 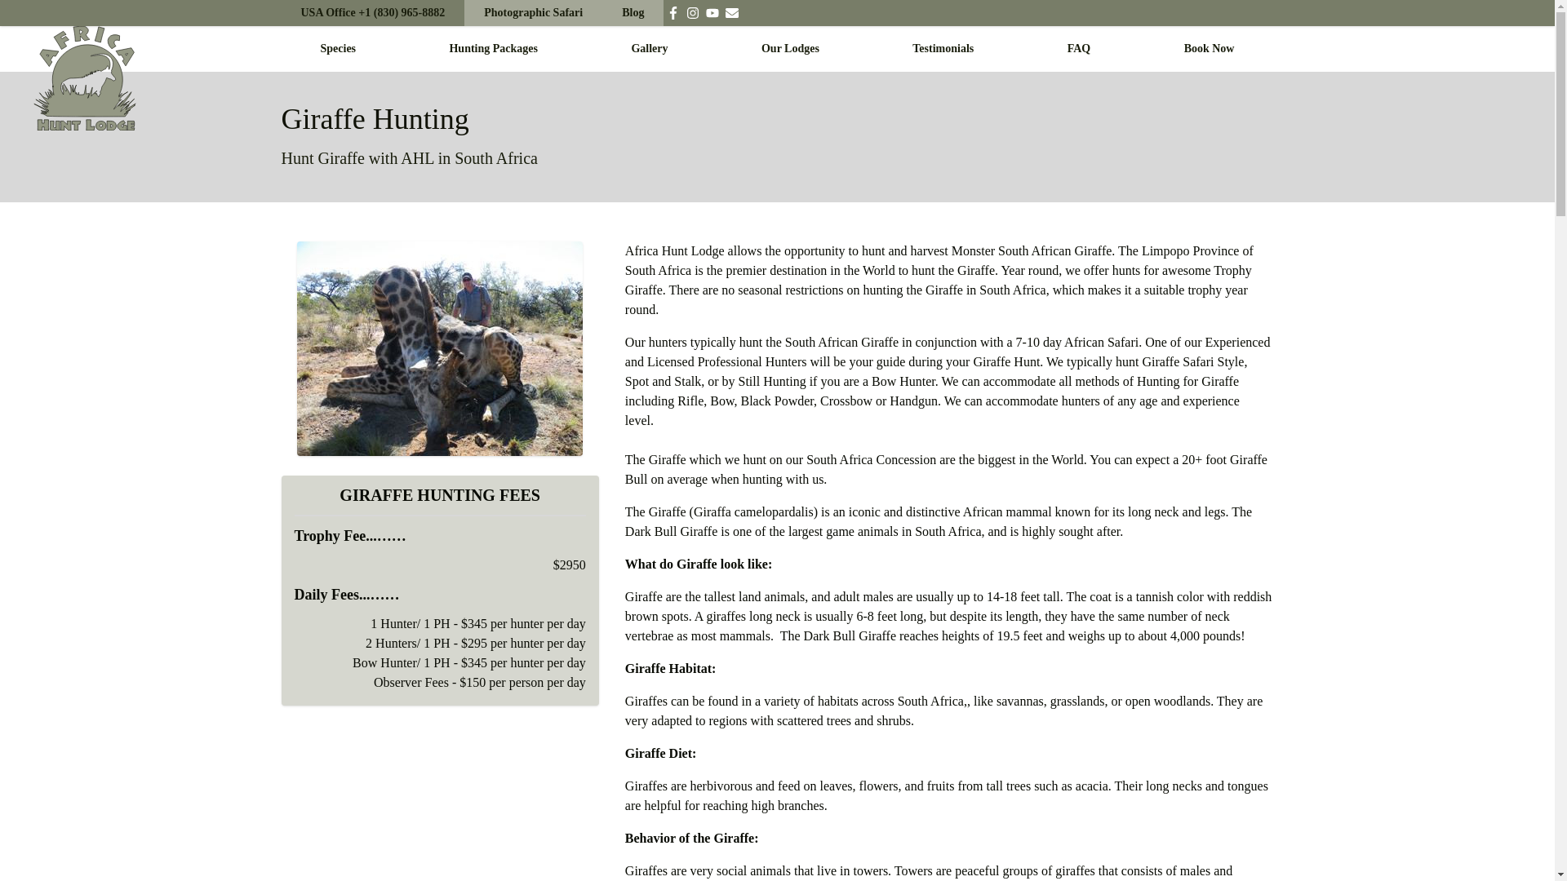 I want to click on Blog, so click(x=632, y=13).